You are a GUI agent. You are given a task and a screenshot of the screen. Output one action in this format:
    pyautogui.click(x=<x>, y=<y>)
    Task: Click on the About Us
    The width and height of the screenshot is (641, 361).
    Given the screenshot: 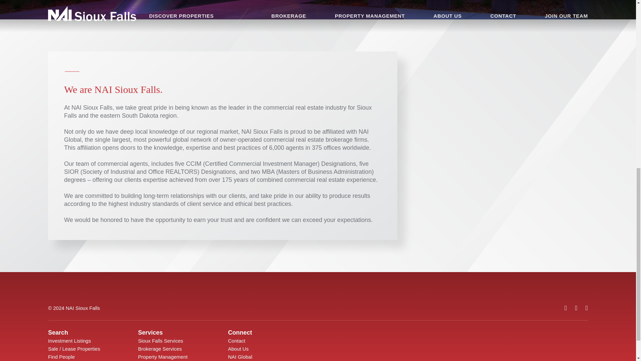 What is the action you would take?
    pyautogui.click(x=238, y=348)
    